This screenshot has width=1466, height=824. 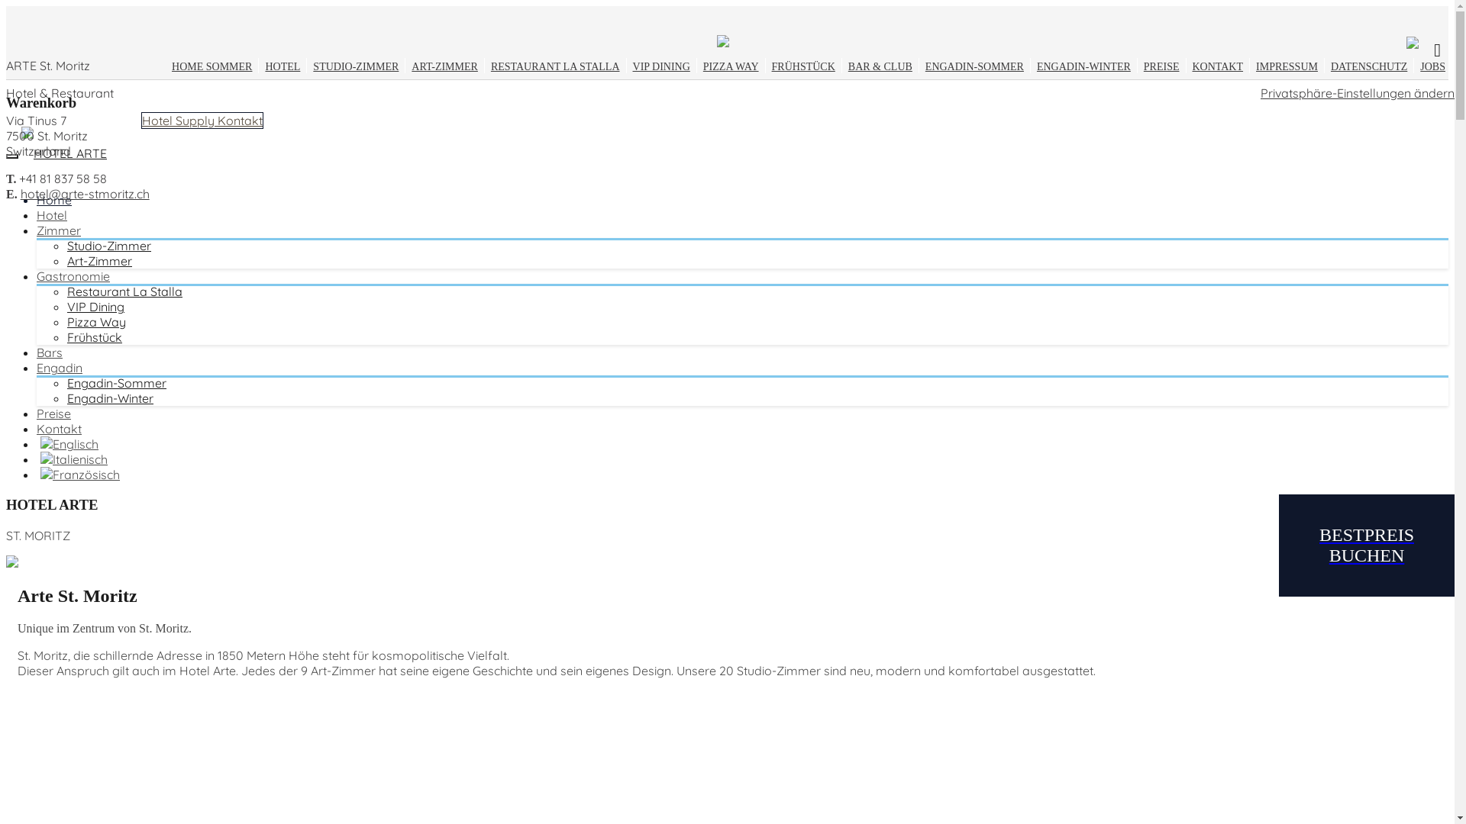 I want to click on DATENSCHUTZ, so click(x=1369, y=67).